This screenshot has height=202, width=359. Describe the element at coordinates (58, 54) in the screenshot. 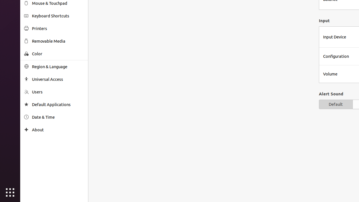

I see `Color` at that location.